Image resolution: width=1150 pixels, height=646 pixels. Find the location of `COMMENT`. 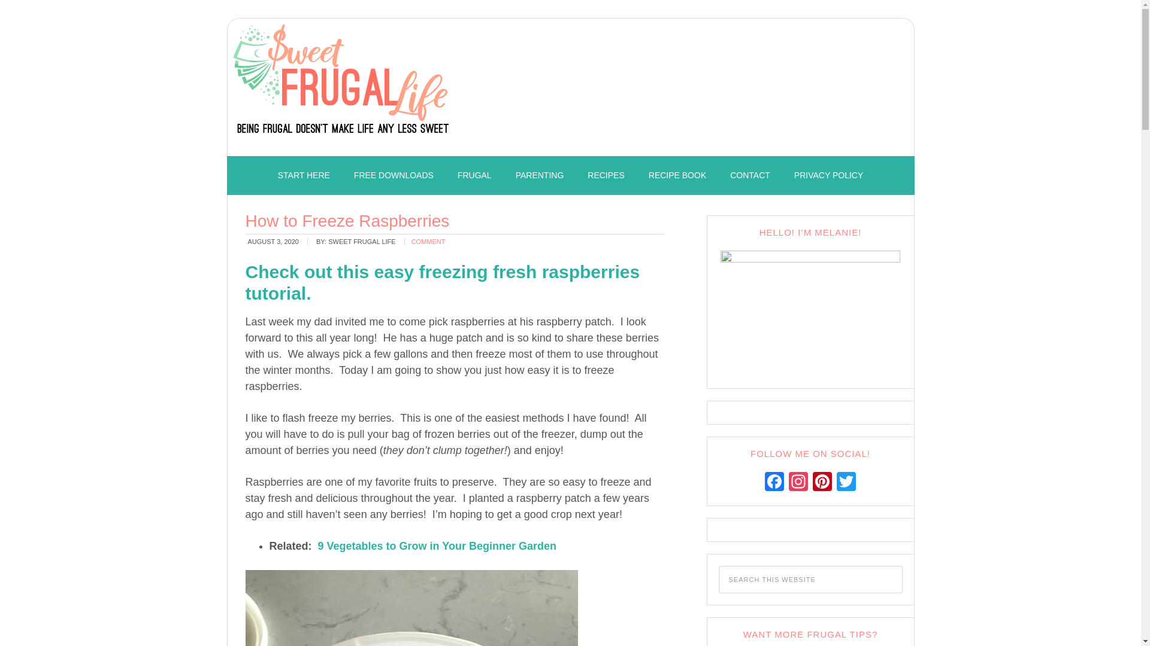

COMMENT is located at coordinates (429, 242).